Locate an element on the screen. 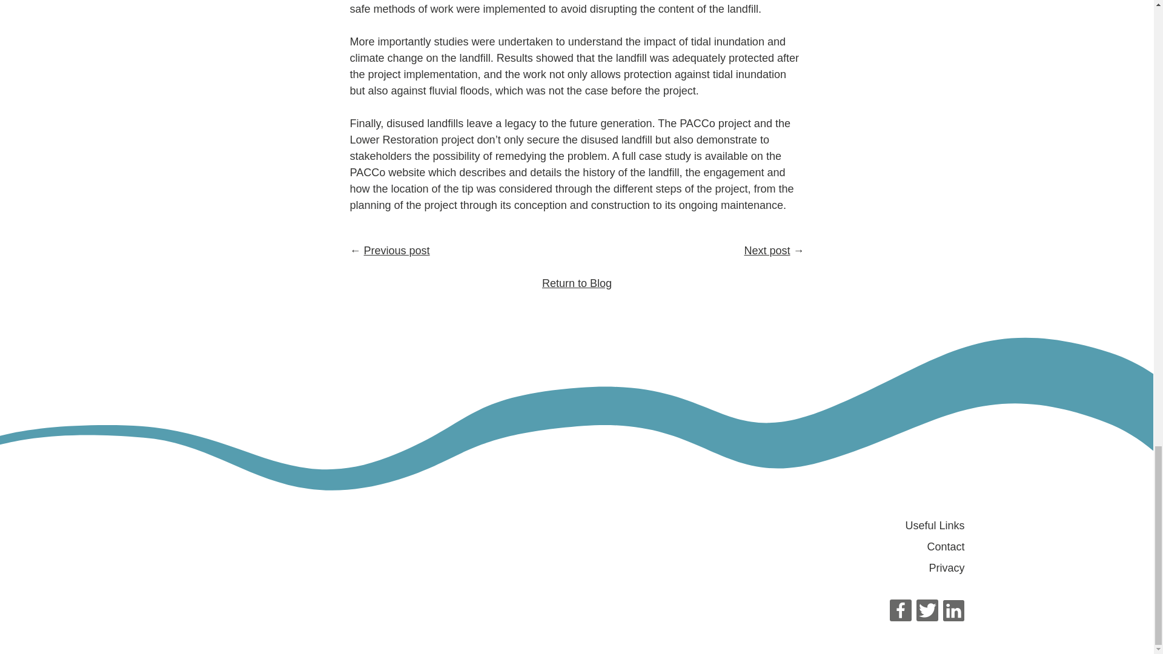 The height and width of the screenshot is (654, 1163). Useful Links is located at coordinates (934, 526).